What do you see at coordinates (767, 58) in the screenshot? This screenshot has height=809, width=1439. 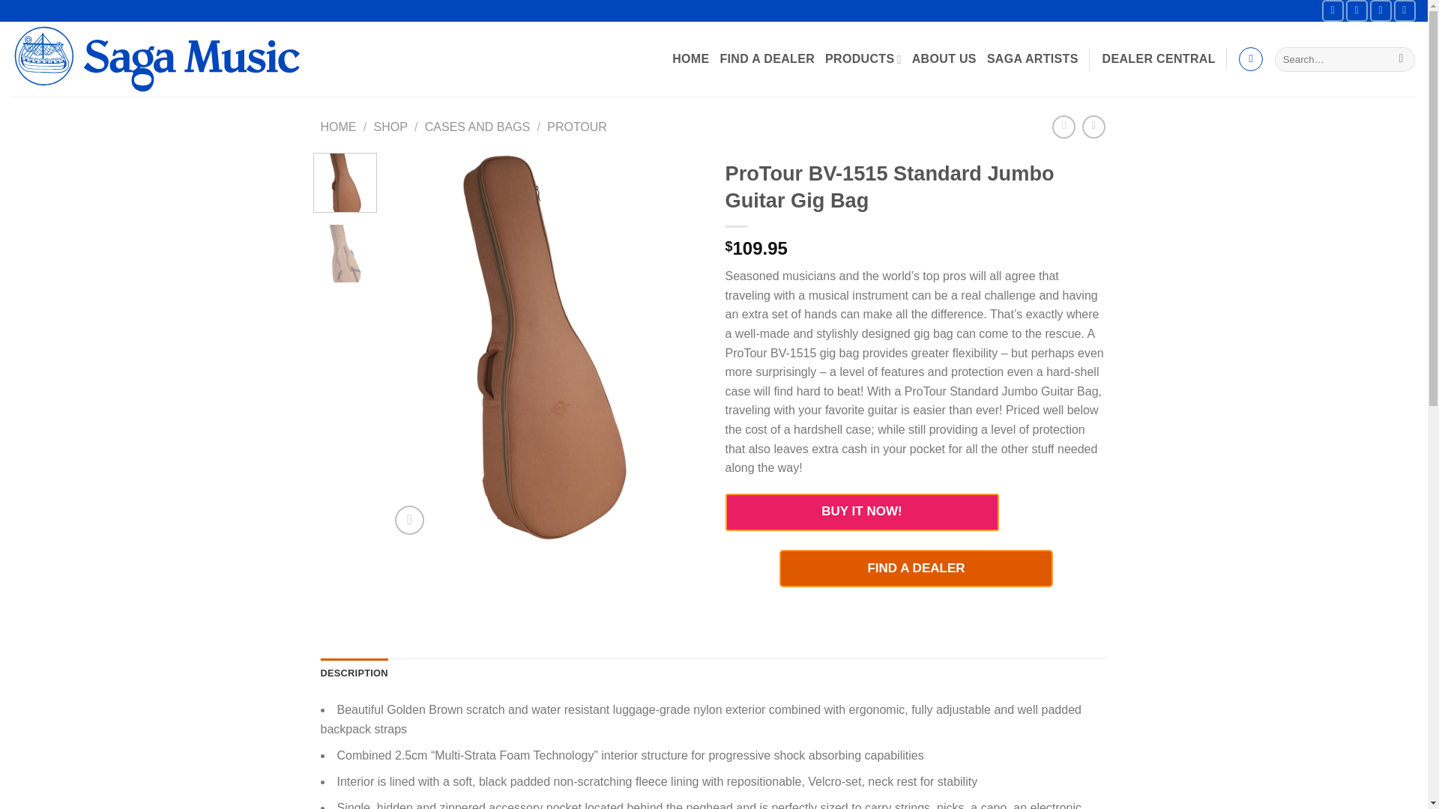 I see `FIND A DEALER` at bounding box center [767, 58].